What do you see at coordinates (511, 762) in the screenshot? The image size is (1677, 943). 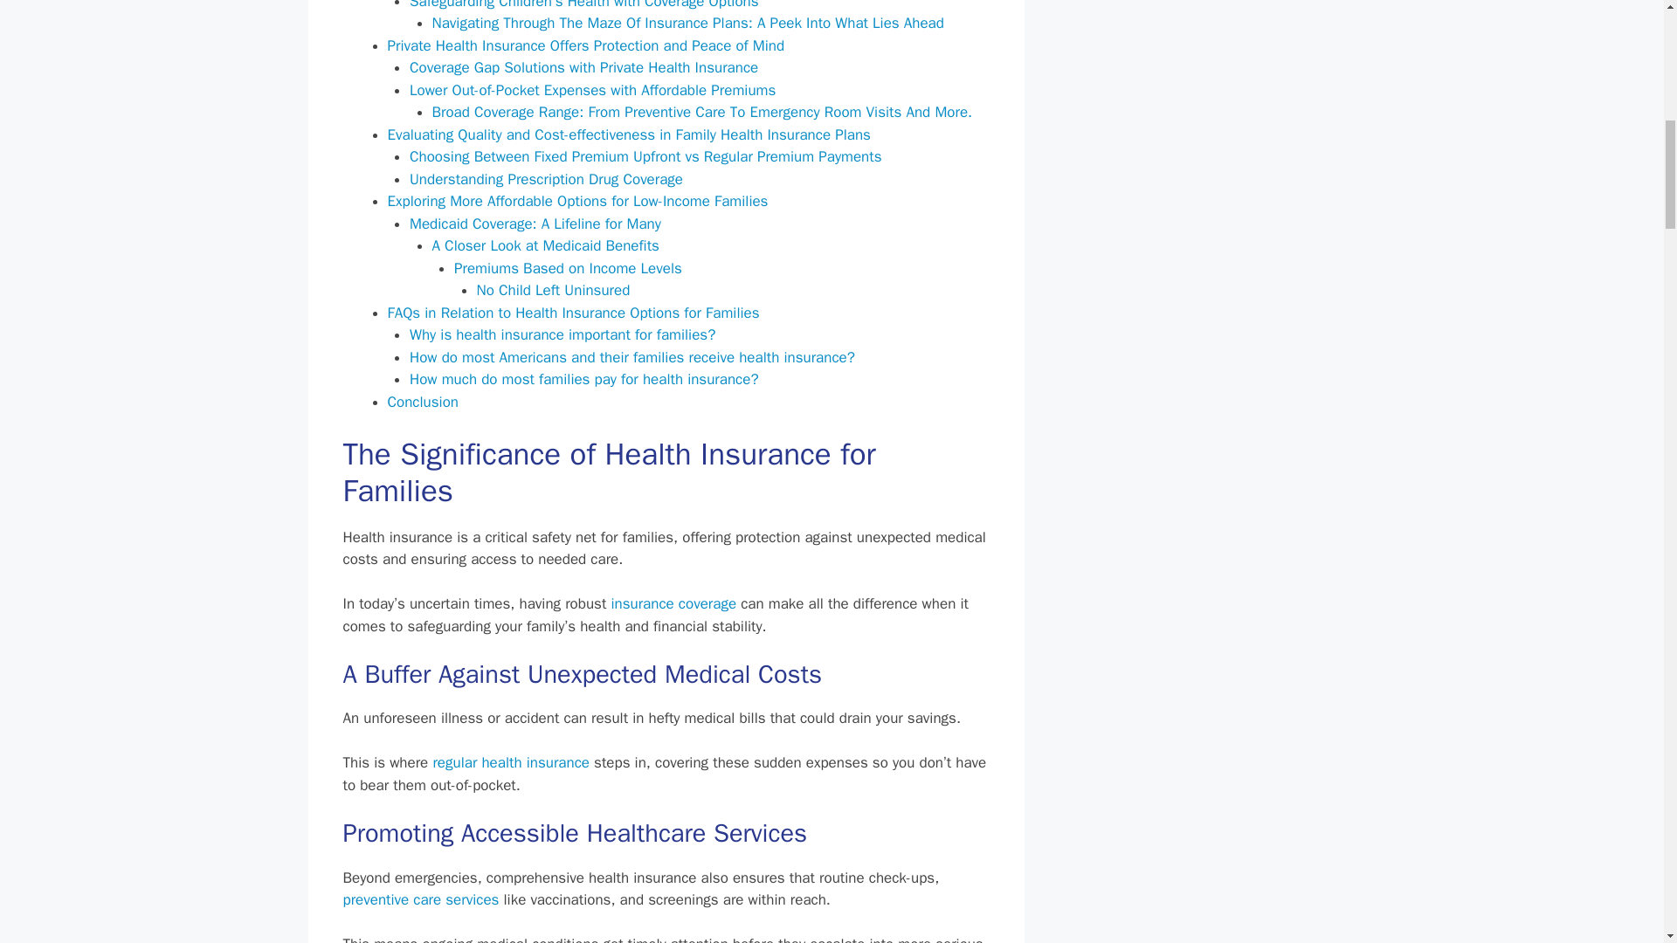 I see `regular health insurance` at bounding box center [511, 762].